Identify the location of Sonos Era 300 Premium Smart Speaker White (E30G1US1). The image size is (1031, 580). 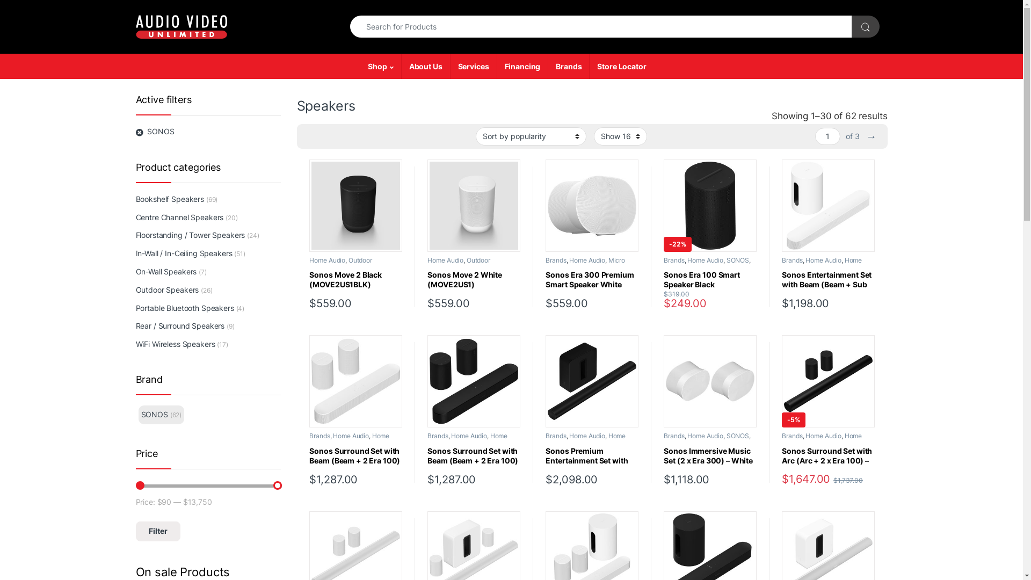
(592, 280).